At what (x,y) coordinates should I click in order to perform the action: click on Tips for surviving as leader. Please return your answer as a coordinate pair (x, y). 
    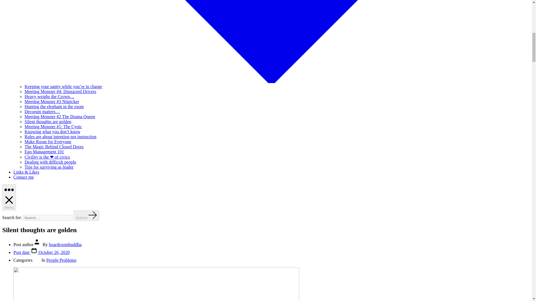
    Looking at the image, I should click on (49, 167).